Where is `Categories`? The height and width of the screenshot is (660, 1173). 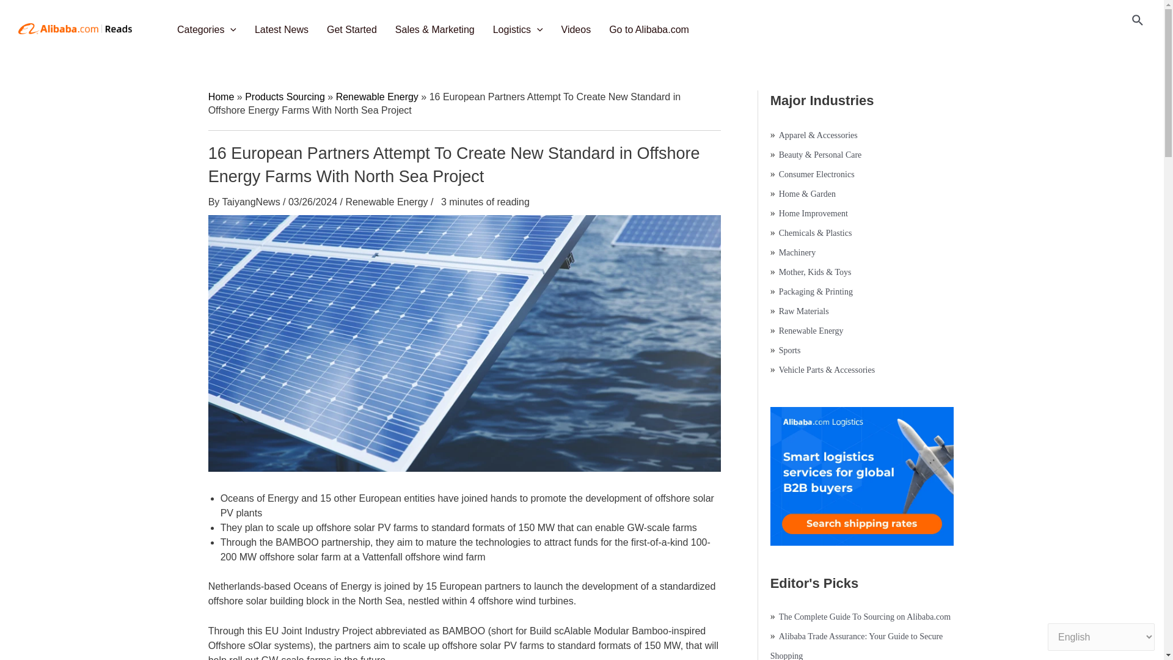 Categories is located at coordinates (210, 26).